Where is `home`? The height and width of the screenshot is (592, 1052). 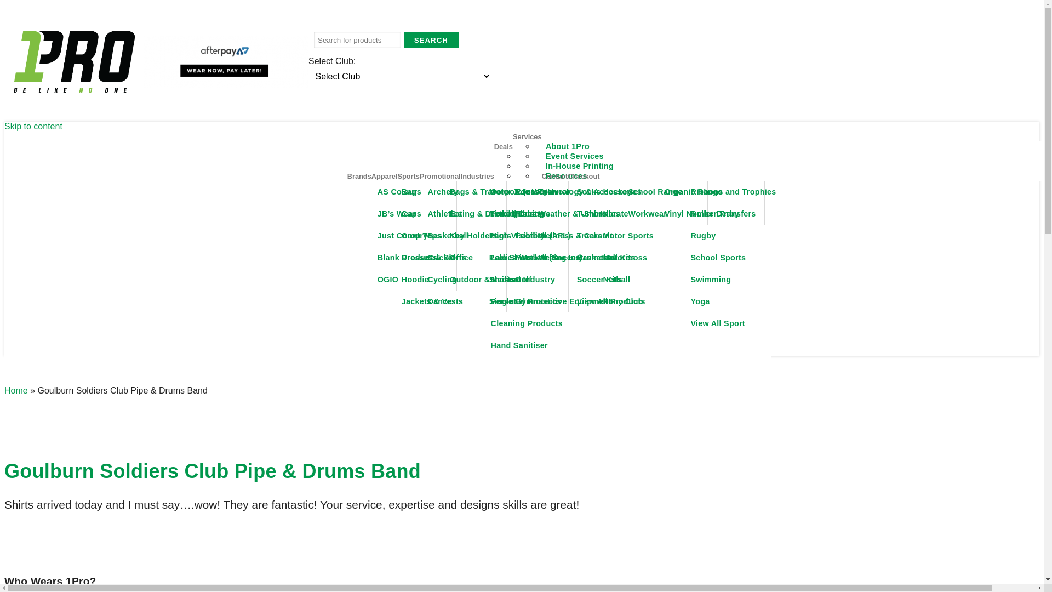
home is located at coordinates (75, 63).